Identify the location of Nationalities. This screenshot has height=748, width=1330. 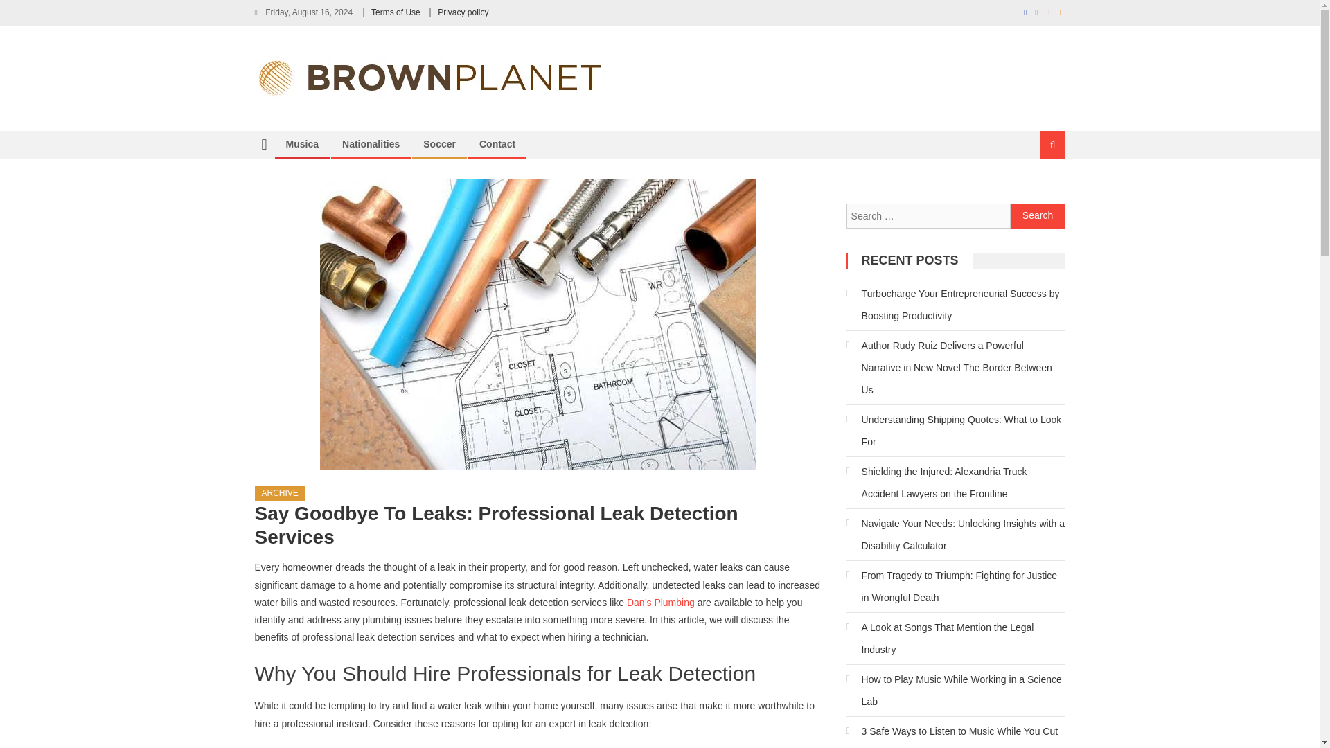
(370, 144).